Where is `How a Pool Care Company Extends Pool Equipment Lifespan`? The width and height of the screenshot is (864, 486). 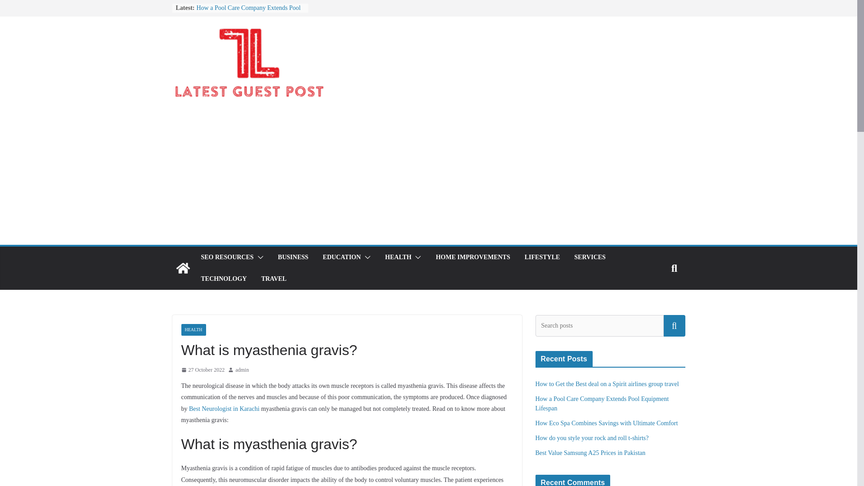 How a Pool Care Company Extends Pool Equipment Lifespan is located at coordinates (248, 12).